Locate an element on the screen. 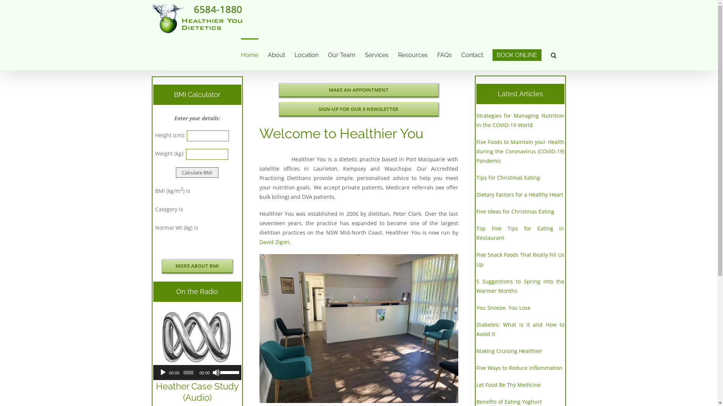  FAQs is located at coordinates (444, 55).